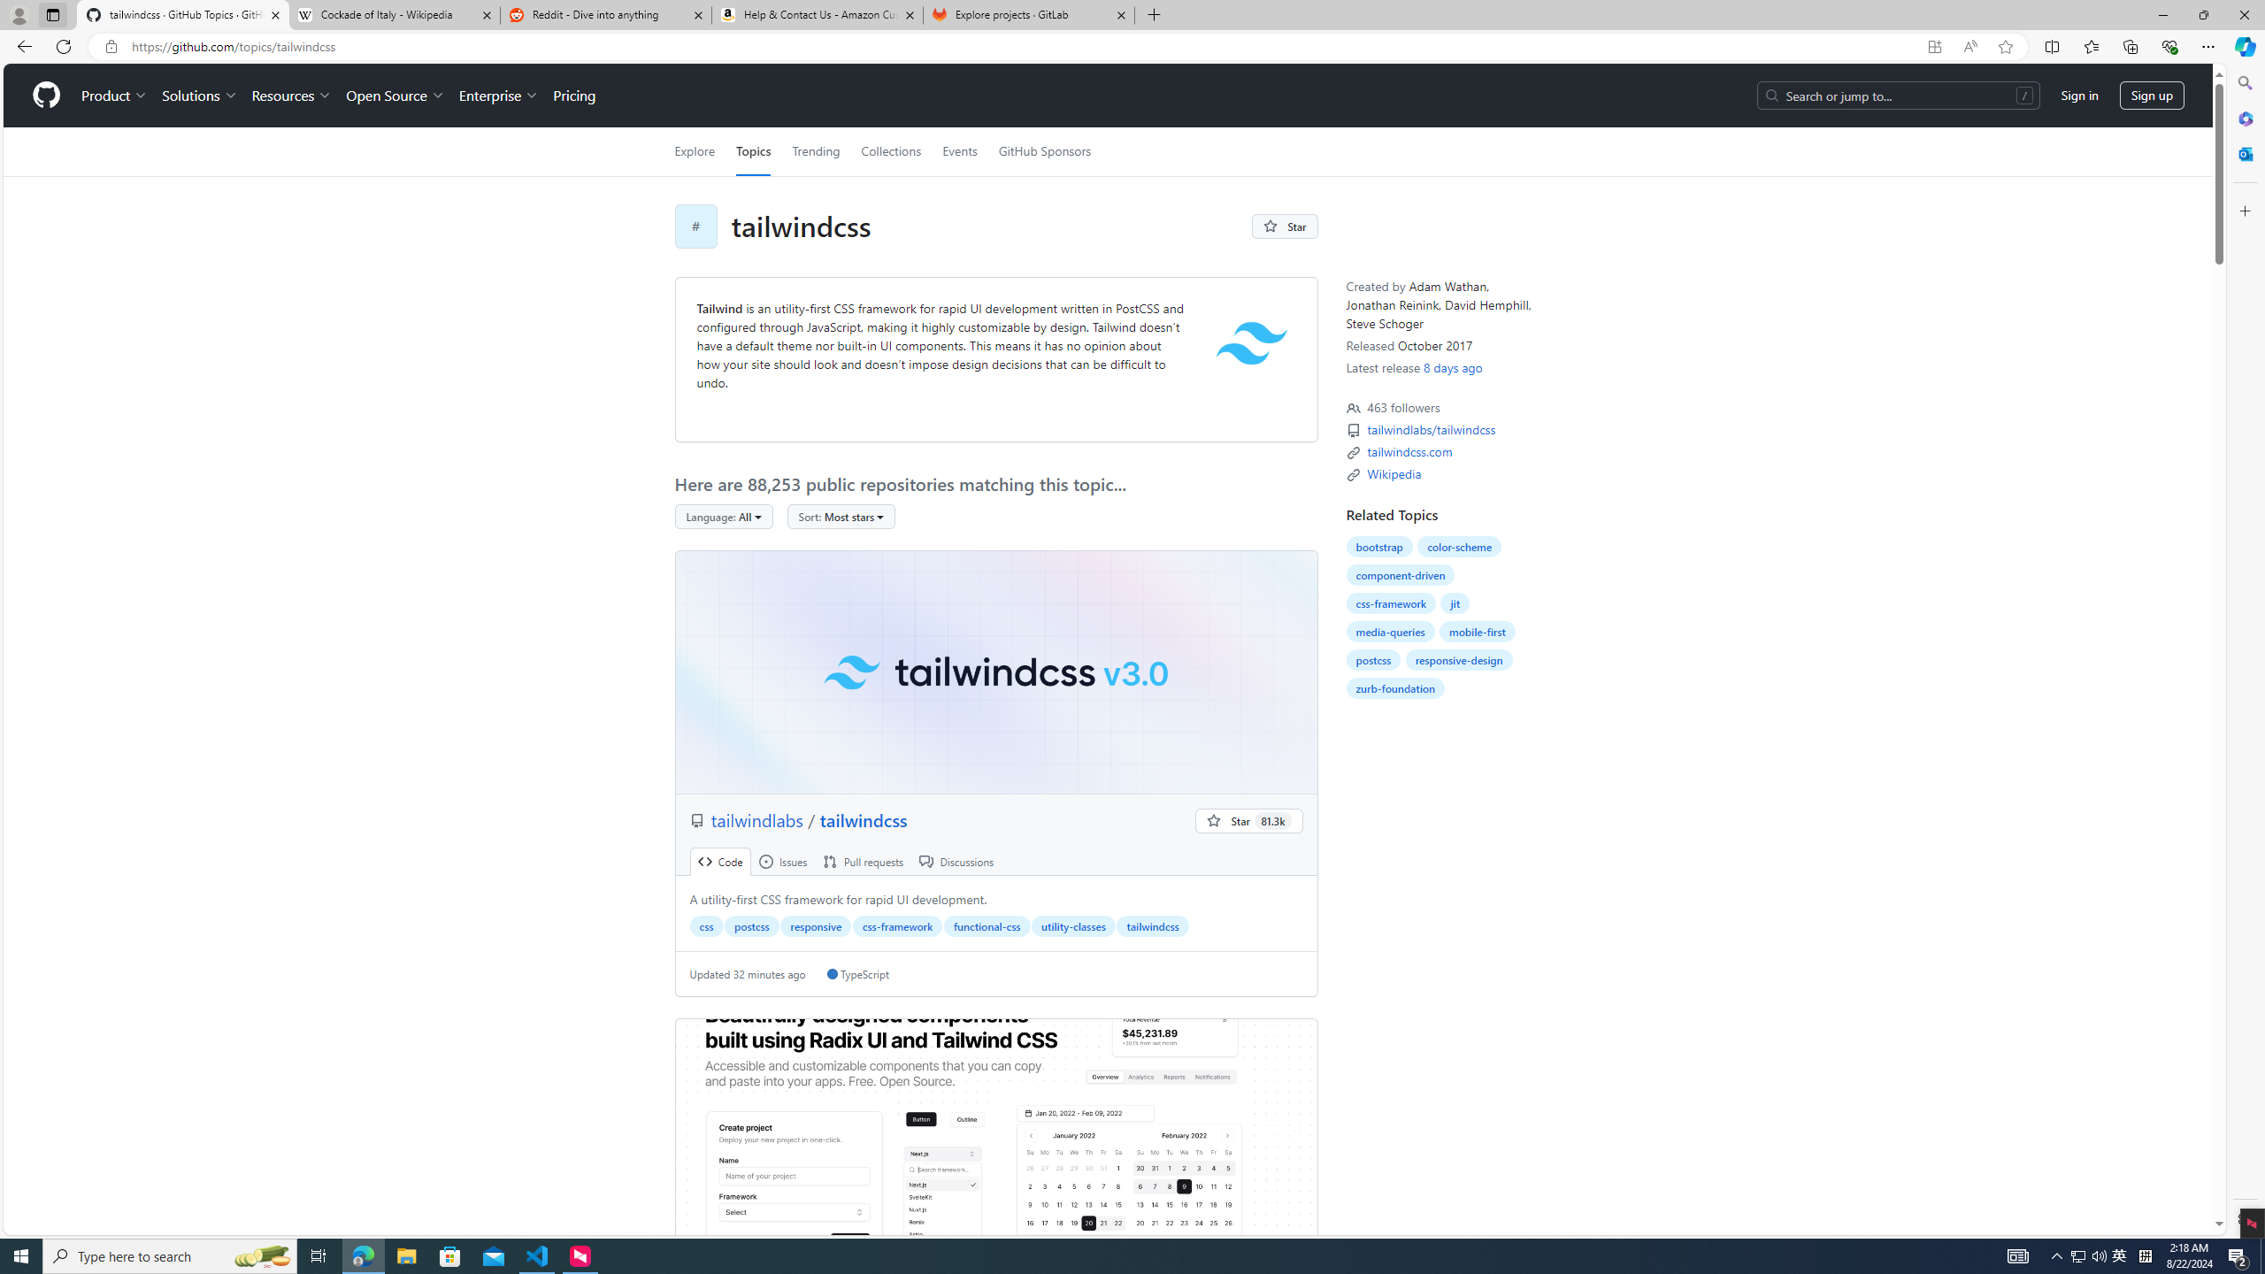  What do you see at coordinates (1934, 47) in the screenshot?
I see `App available. Install GitHub` at bounding box center [1934, 47].